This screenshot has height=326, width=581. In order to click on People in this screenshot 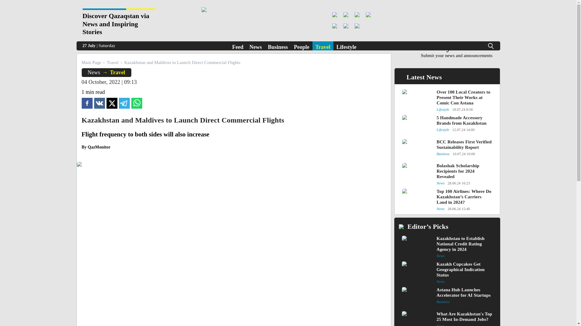, I will do `click(301, 46)`.